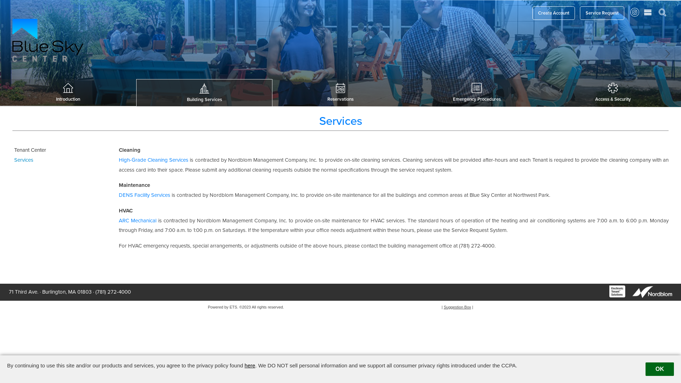  I want to click on Tenant Center, so click(57, 150).